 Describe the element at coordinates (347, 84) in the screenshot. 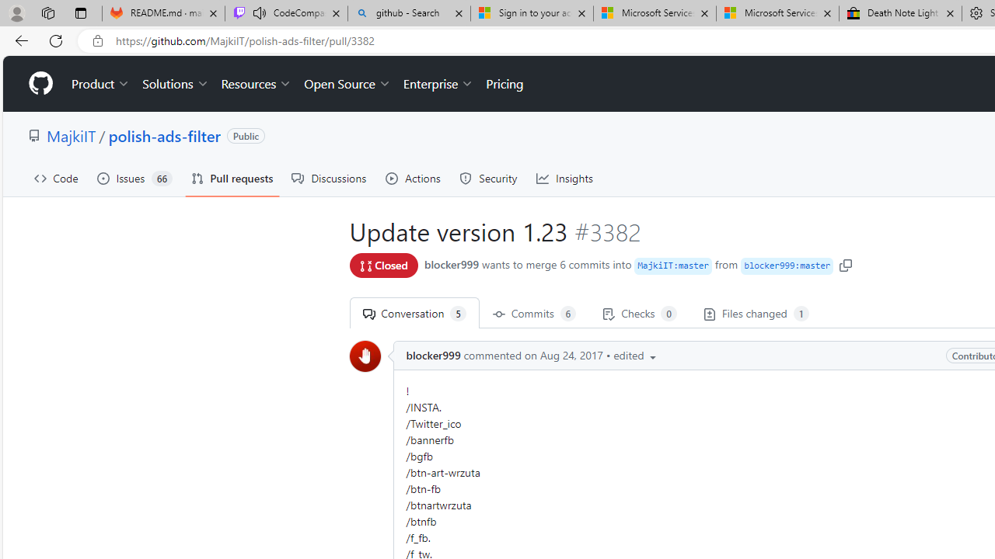

I see `Open Source` at that location.